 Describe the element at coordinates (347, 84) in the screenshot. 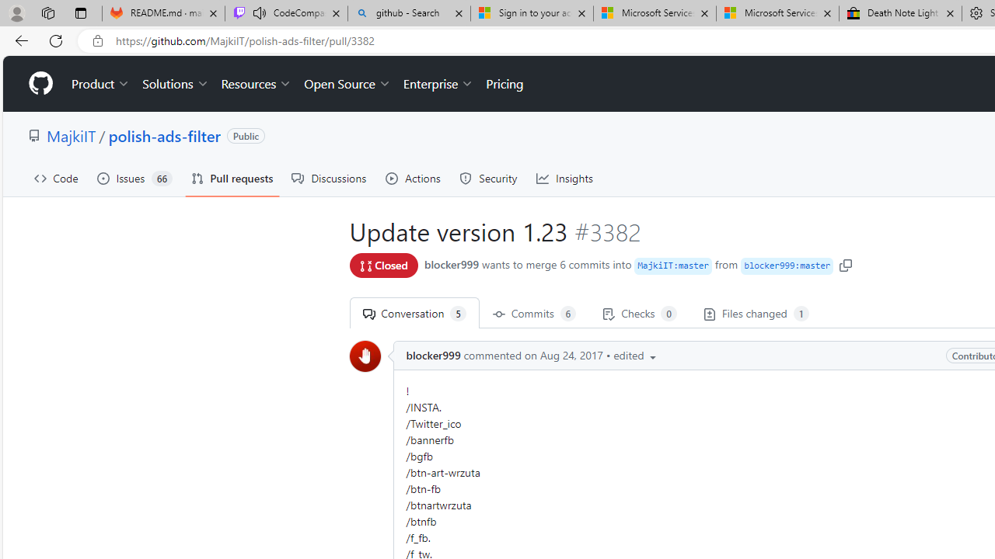

I see `Open Source` at that location.